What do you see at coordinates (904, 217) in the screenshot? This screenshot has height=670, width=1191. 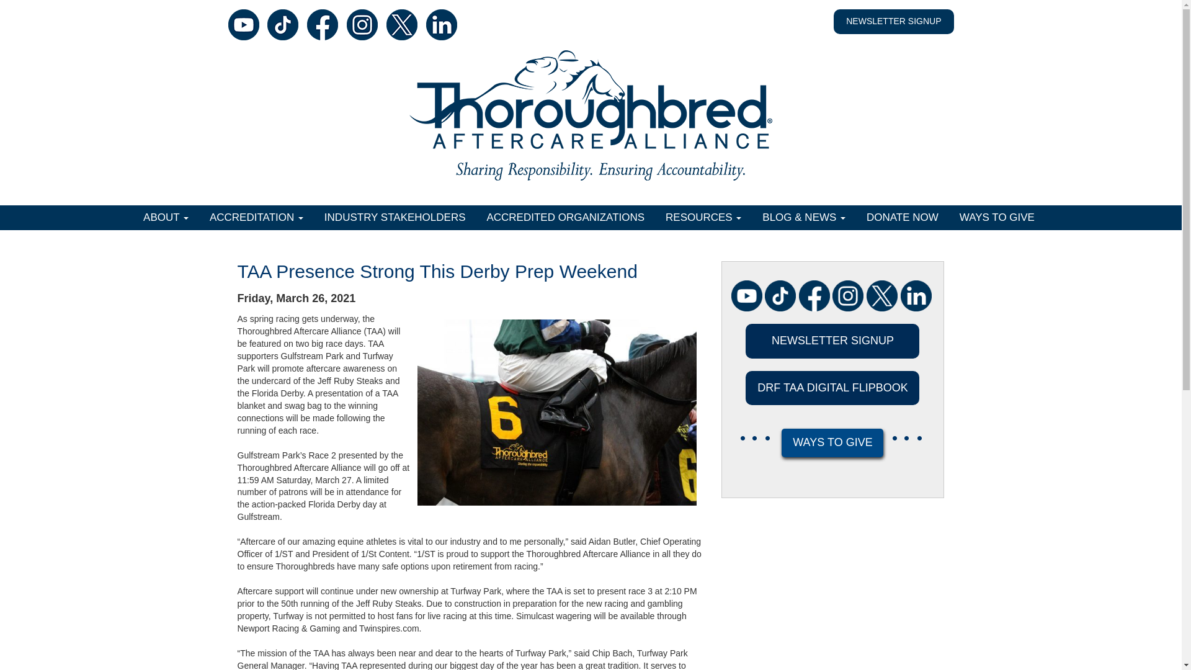 I see `DONATE NOW` at bounding box center [904, 217].